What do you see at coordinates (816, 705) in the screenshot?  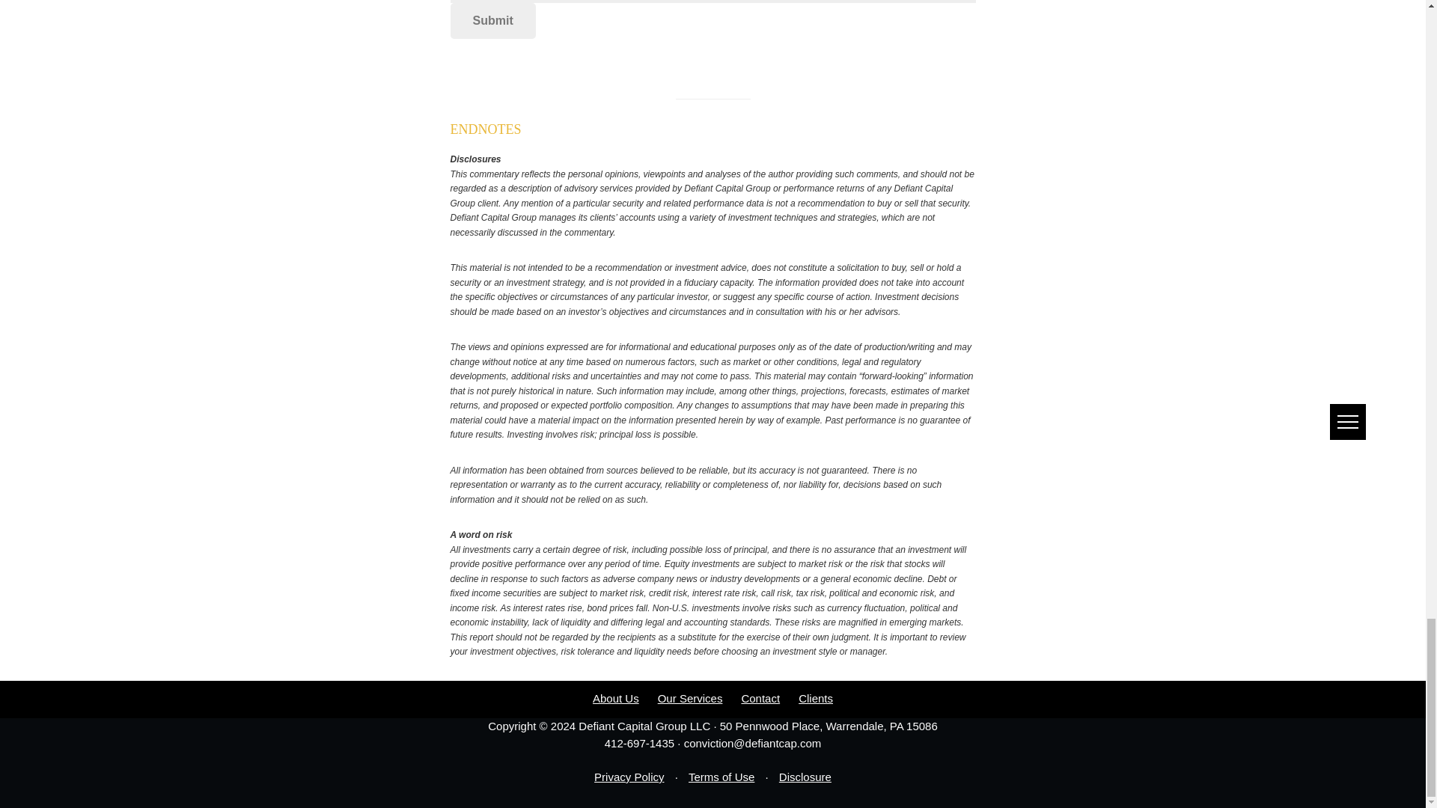 I see `Clients` at bounding box center [816, 705].